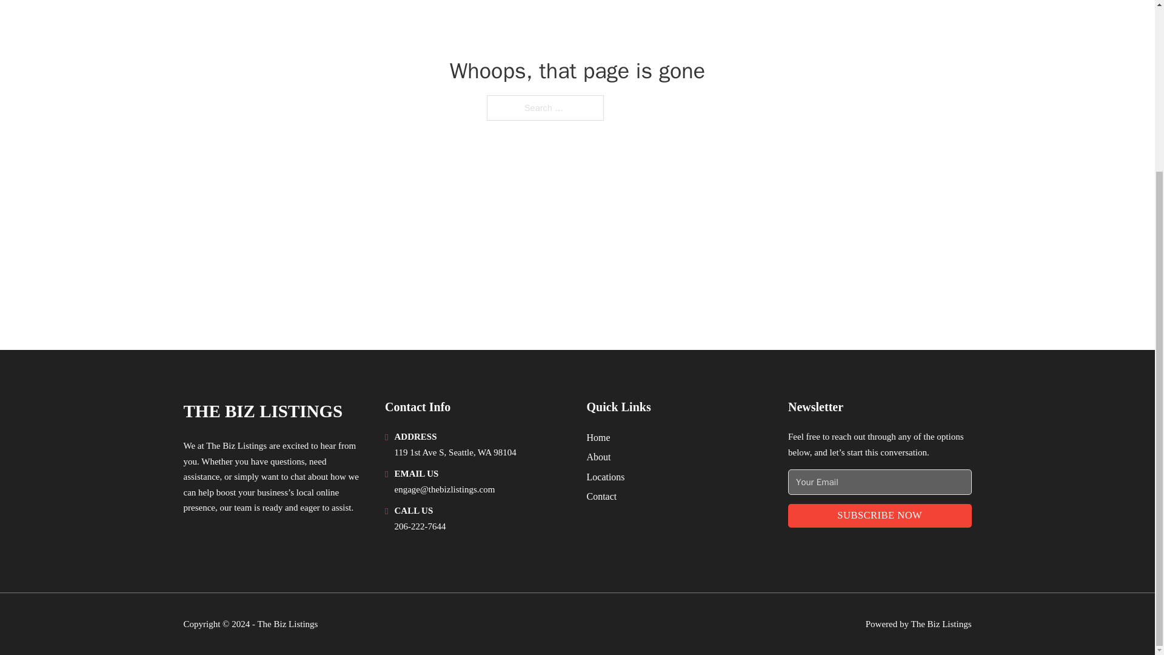 The width and height of the screenshot is (1164, 655). Describe the element at coordinates (601, 496) in the screenshot. I see `Contact` at that location.